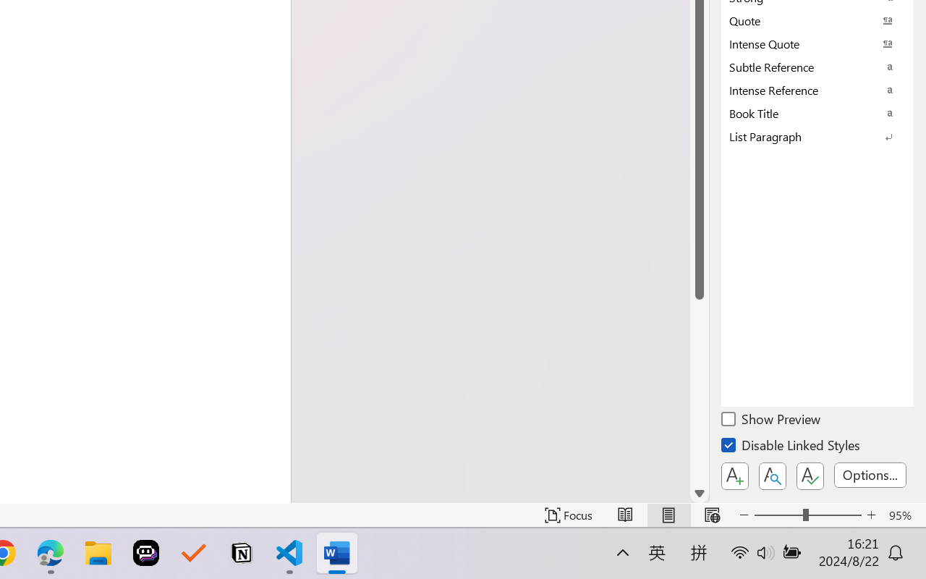 The width and height of the screenshot is (926, 579). I want to click on Page down, so click(699, 392).